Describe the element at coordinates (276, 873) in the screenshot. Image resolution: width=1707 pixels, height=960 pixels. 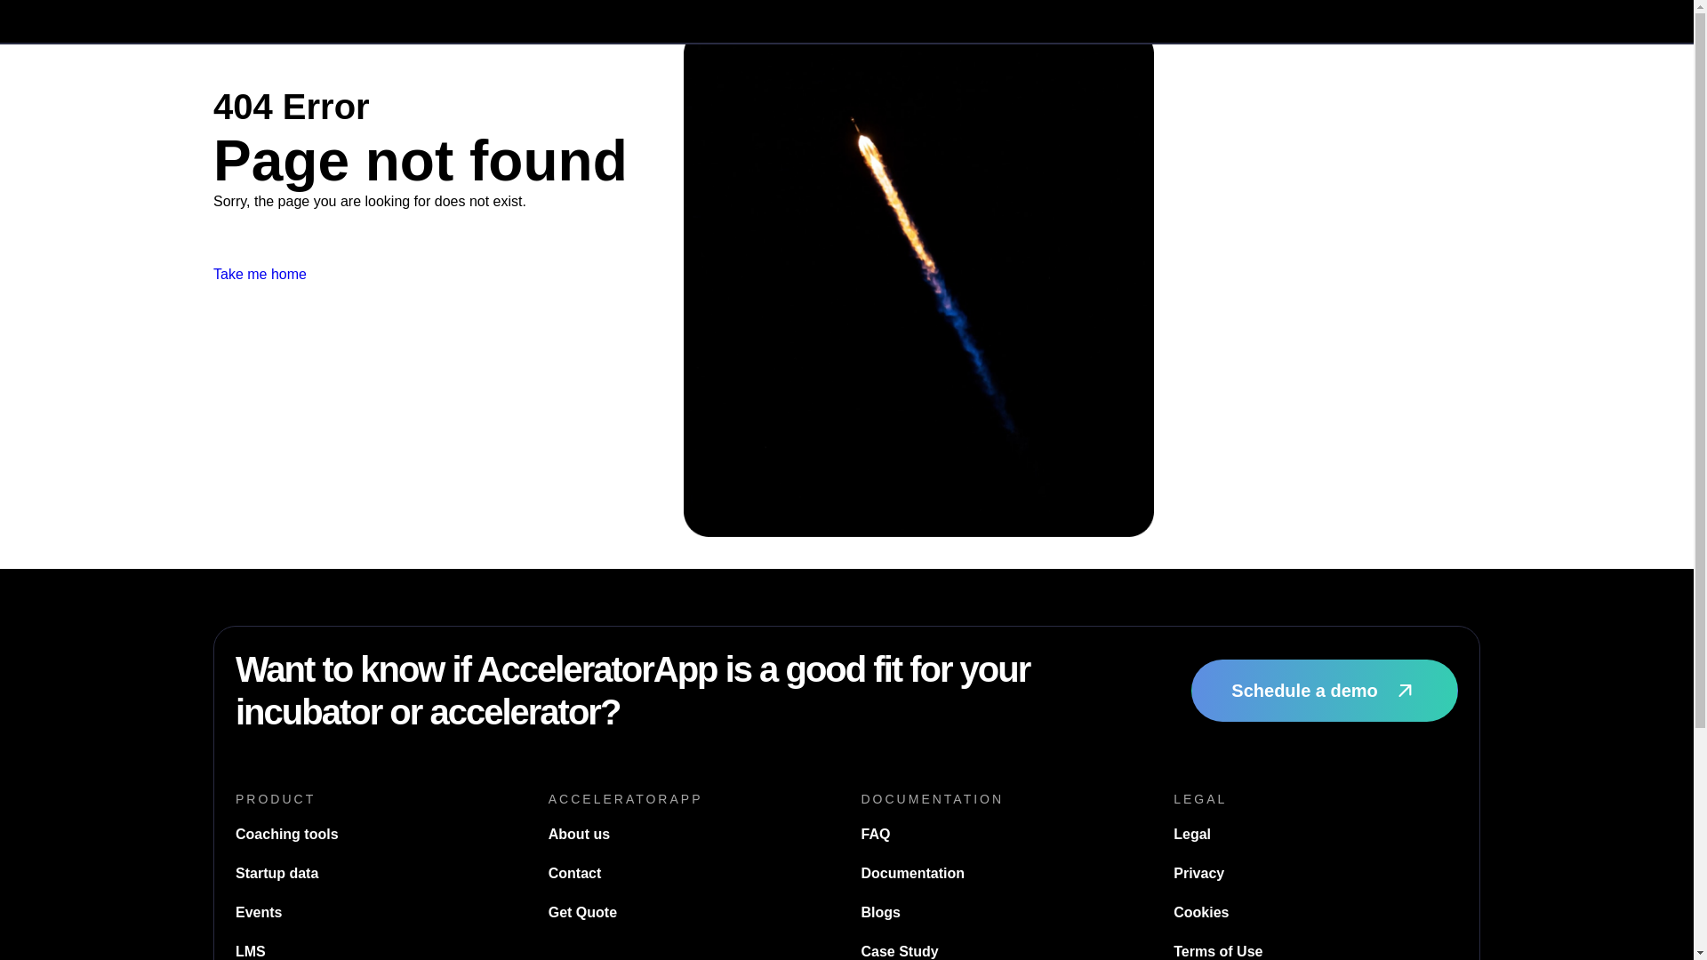
I see `Startup data` at that location.